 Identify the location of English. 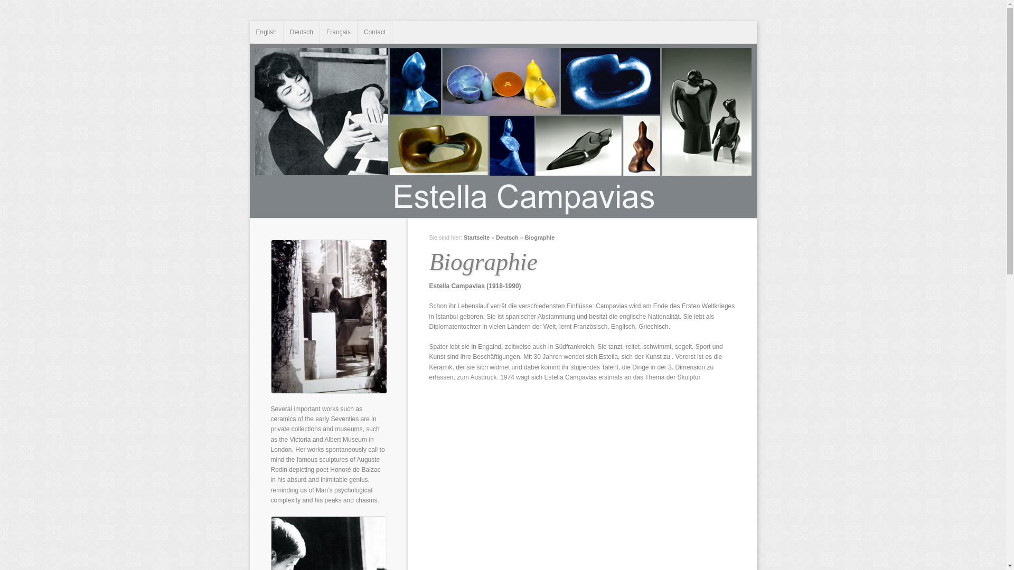
(266, 32).